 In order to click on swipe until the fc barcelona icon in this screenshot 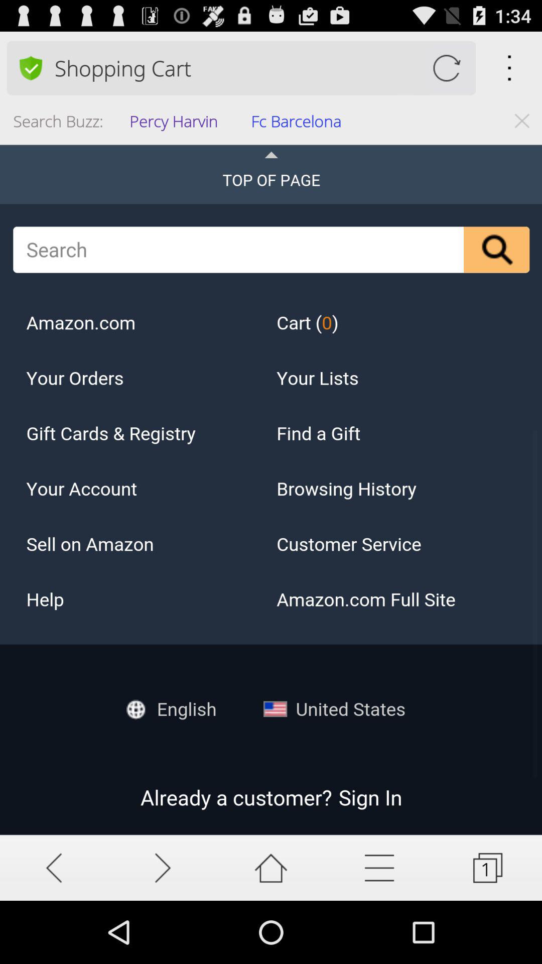, I will do `click(299, 125)`.